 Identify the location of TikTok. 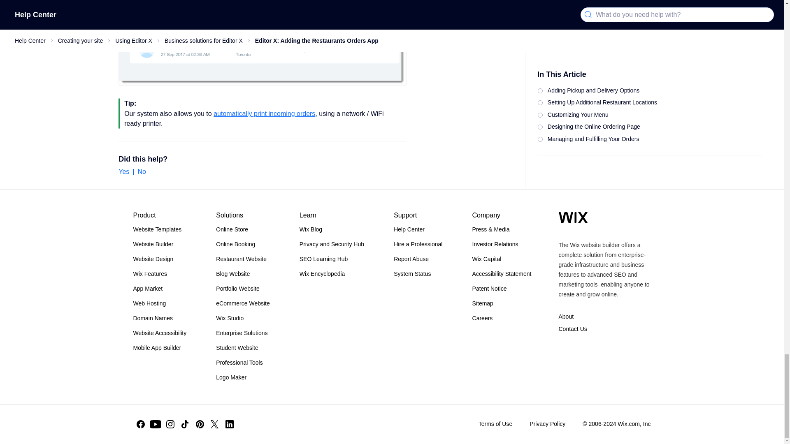
(185, 424).